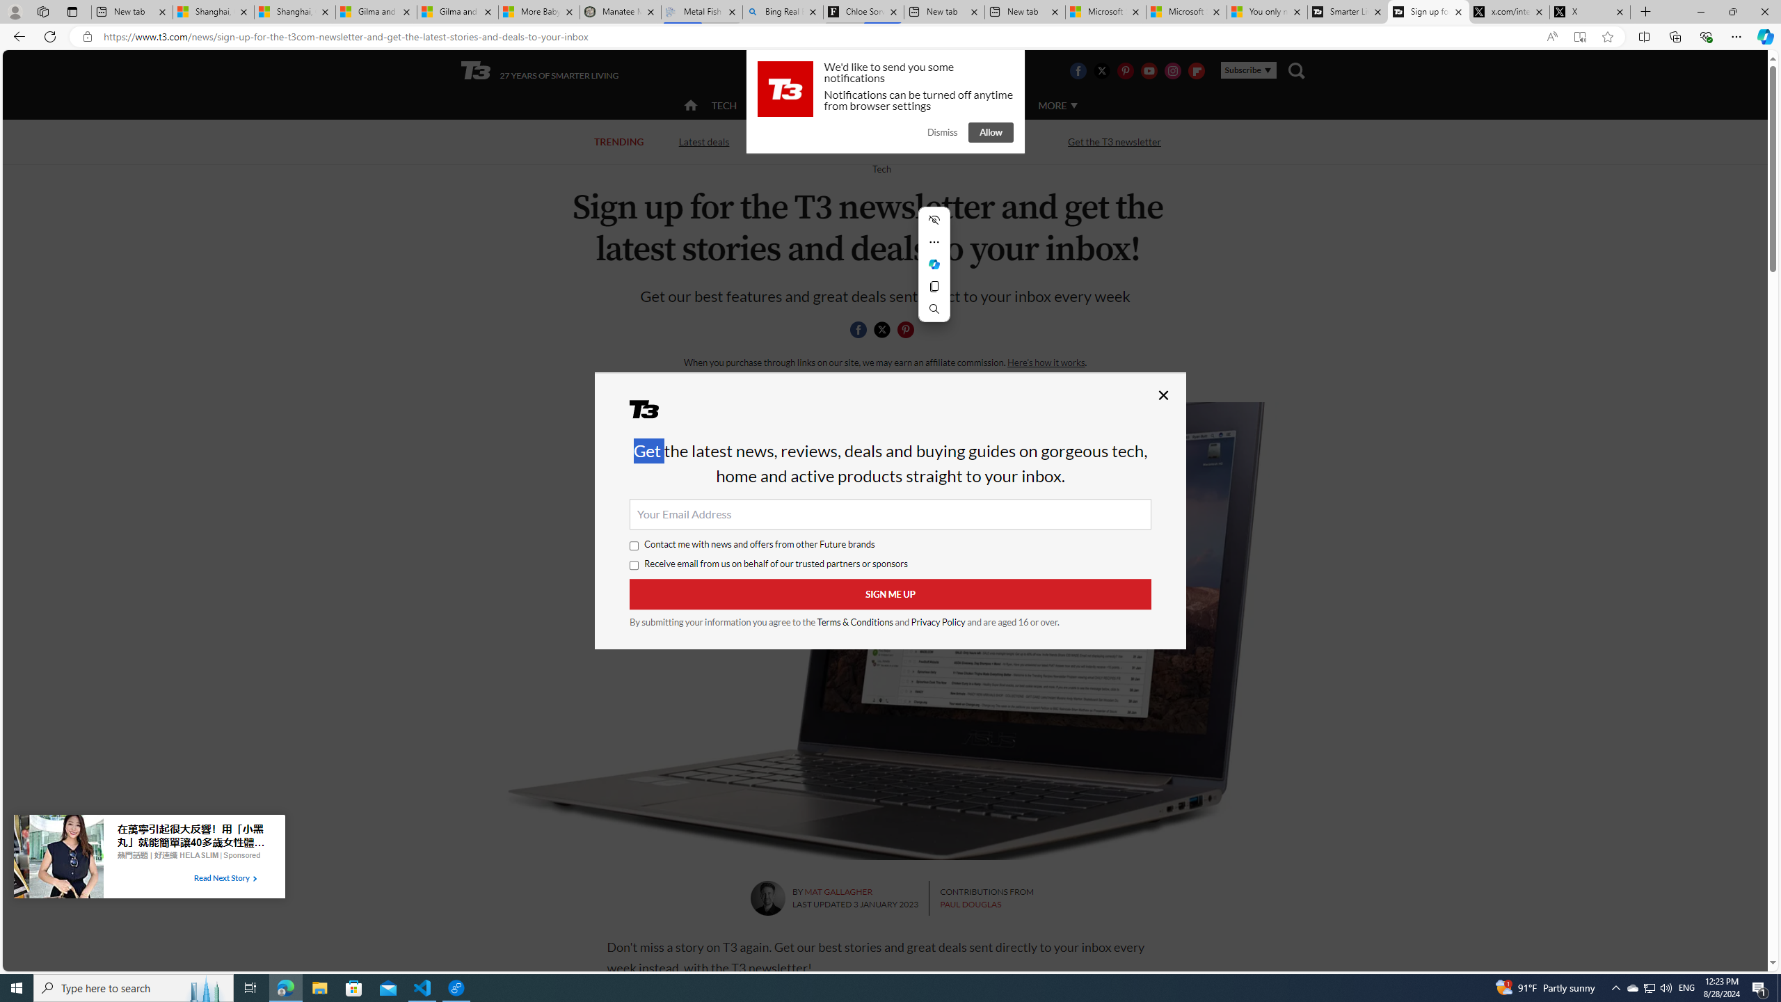 Image resolution: width=1781 pixels, height=1002 pixels. Describe the element at coordinates (1057, 106) in the screenshot. I see `MORE ` at that location.